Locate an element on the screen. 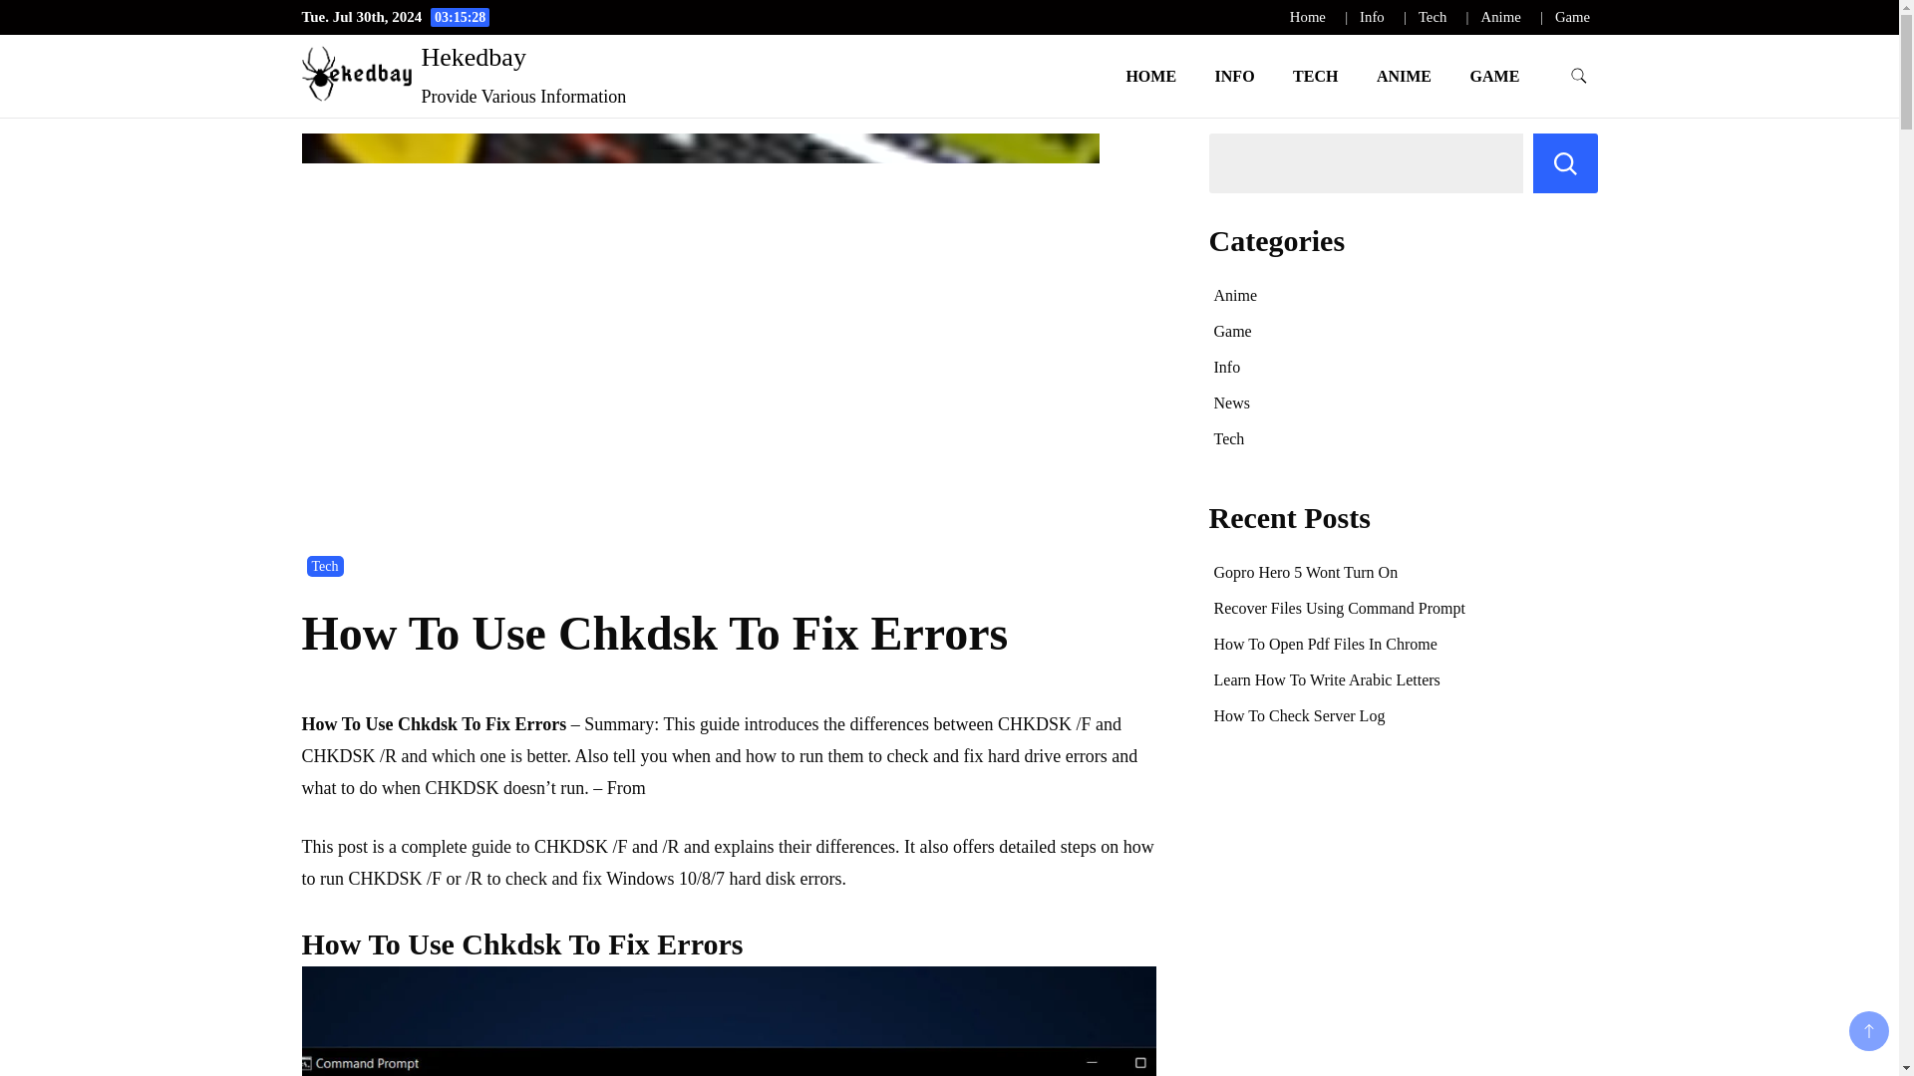 Image resolution: width=1914 pixels, height=1076 pixels. Hekedbay is located at coordinates (473, 58).